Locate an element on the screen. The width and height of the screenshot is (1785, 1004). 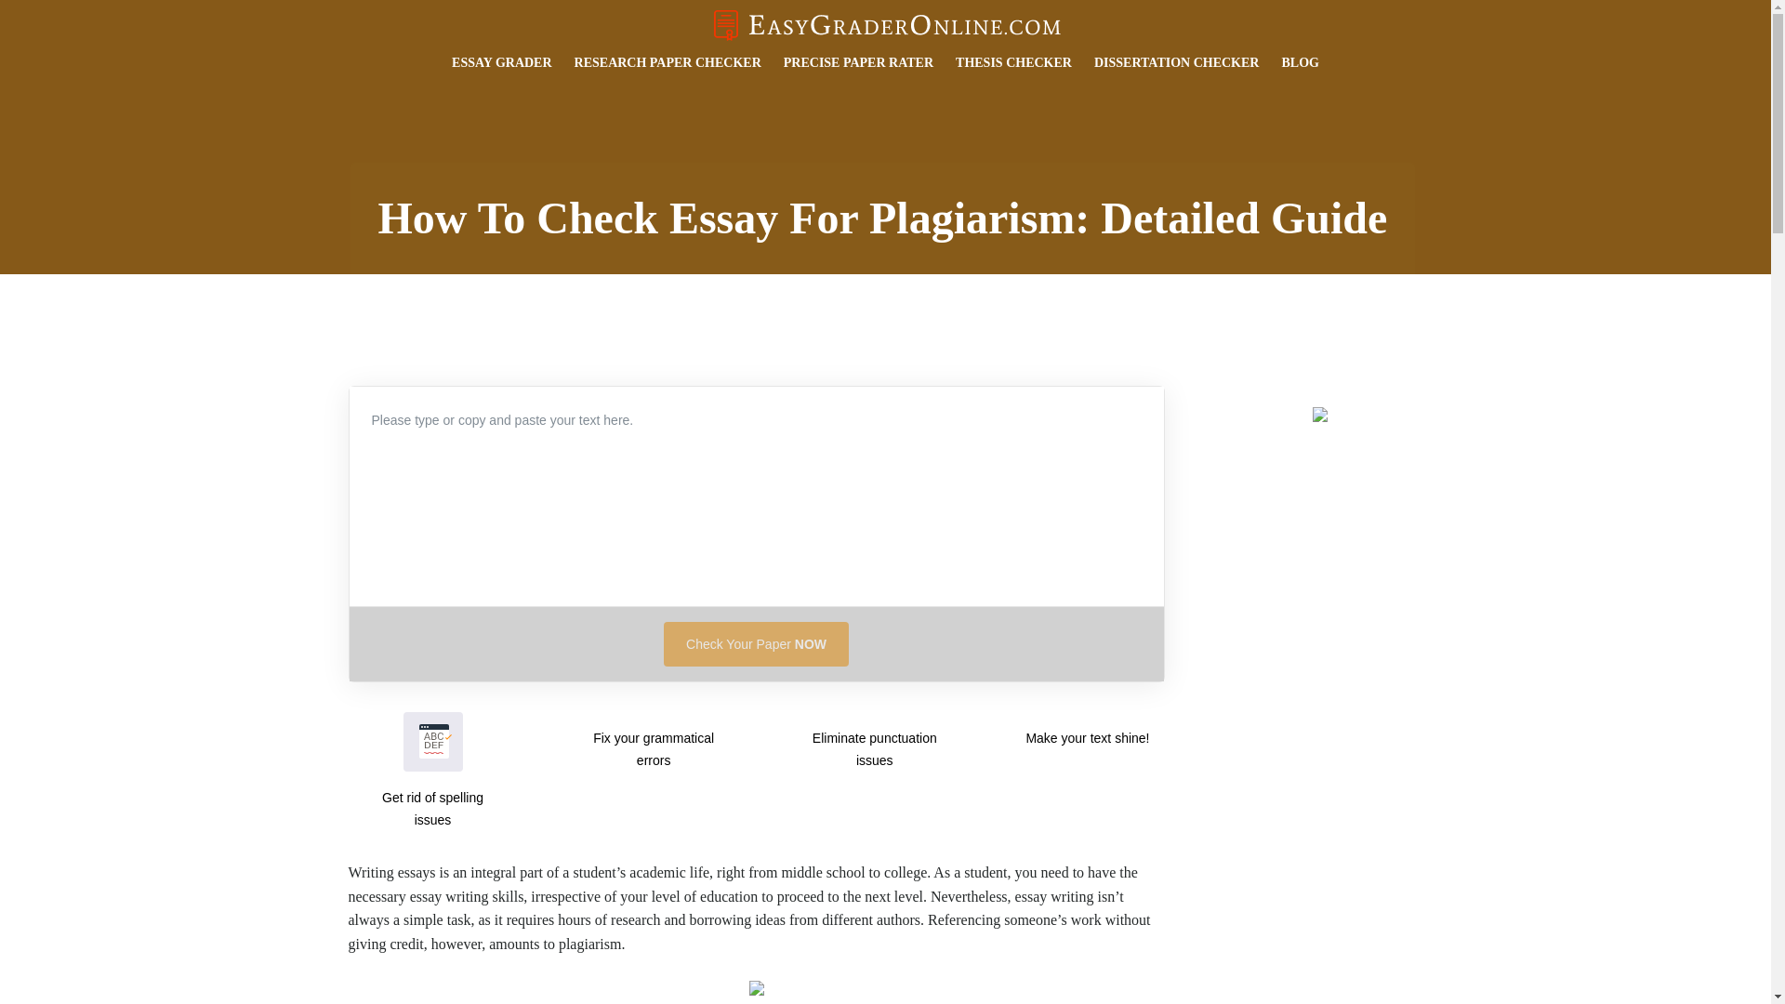
BLOG is located at coordinates (1300, 62).